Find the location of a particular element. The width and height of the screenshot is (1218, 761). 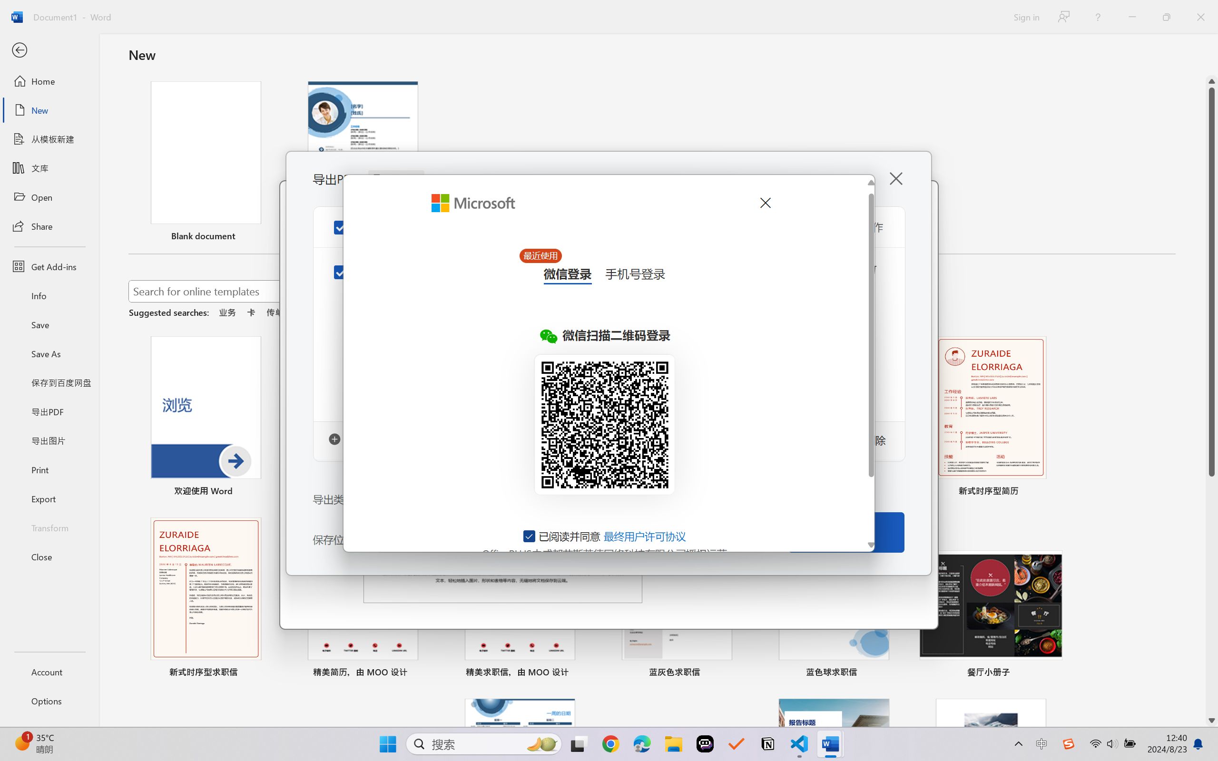

Transform is located at coordinates (49, 527).